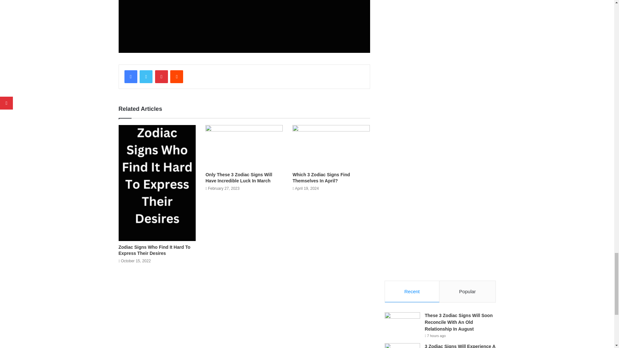  What do you see at coordinates (161, 77) in the screenshot?
I see `Pinterest` at bounding box center [161, 77].